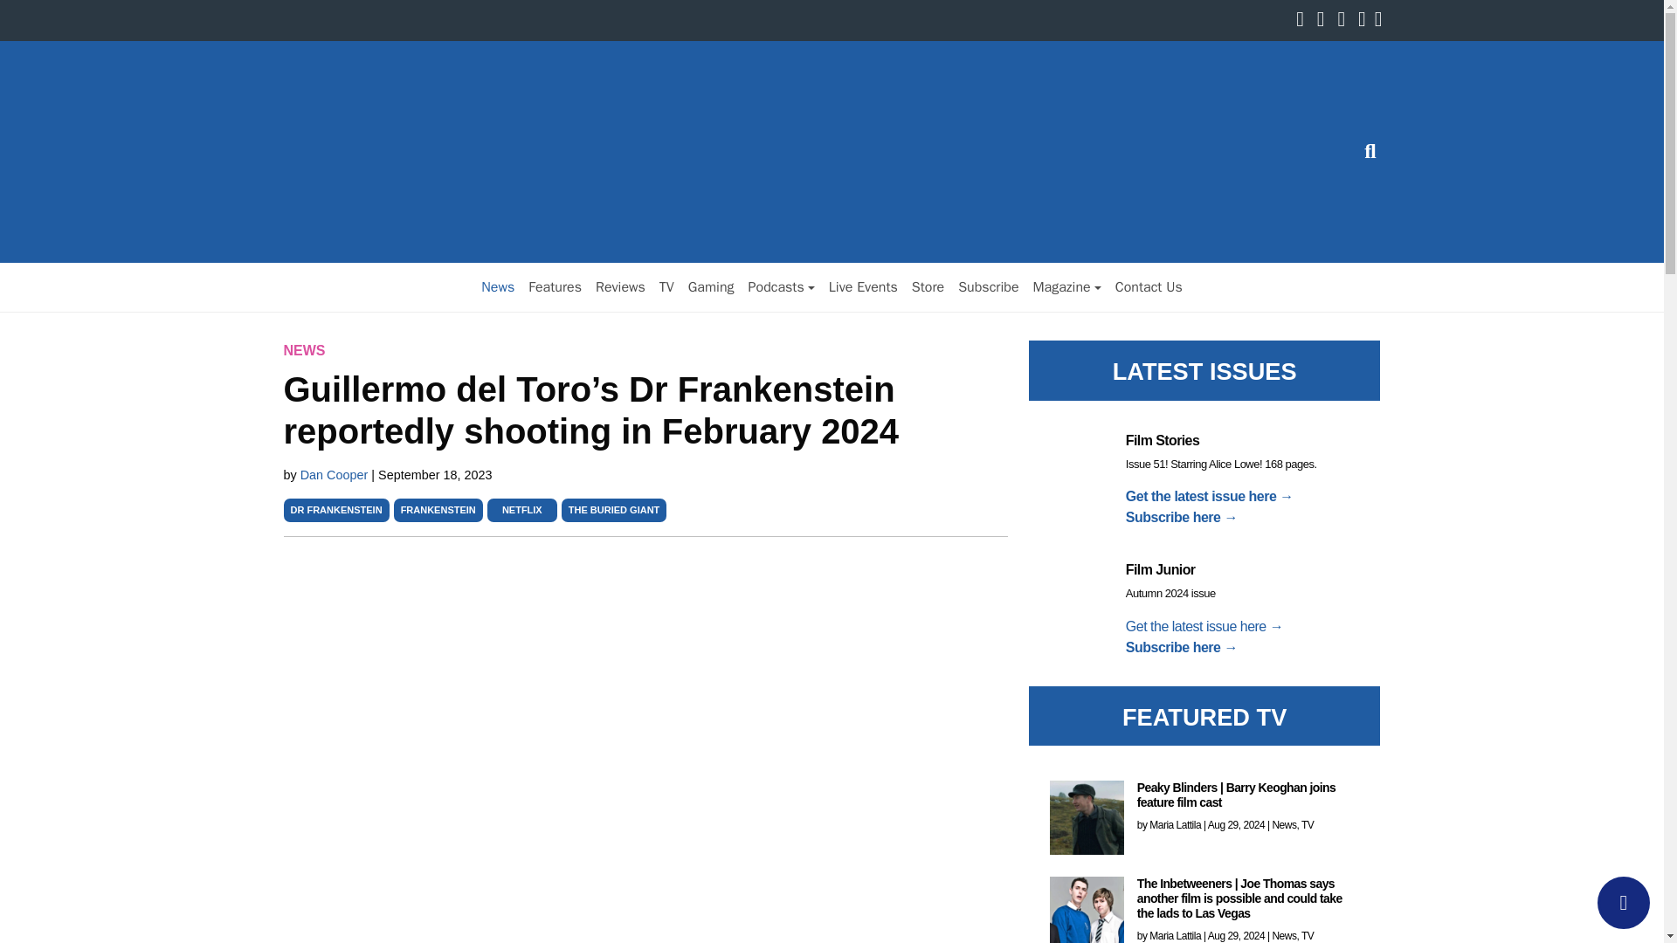 This screenshot has width=1677, height=943. I want to click on Dan Cooper, so click(335, 474).